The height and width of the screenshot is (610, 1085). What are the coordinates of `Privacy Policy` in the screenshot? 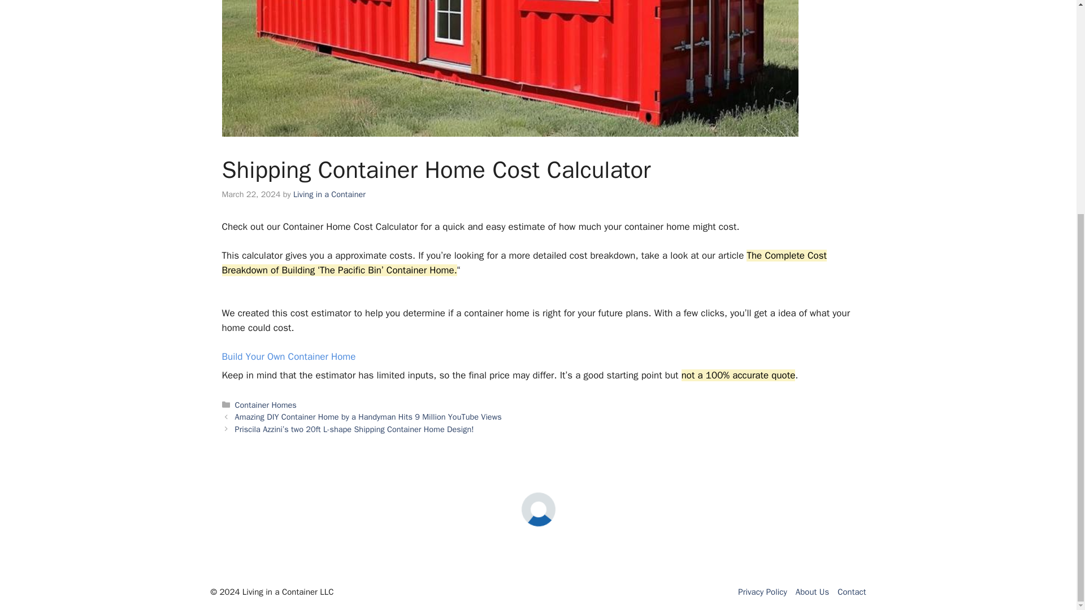 It's located at (762, 592).